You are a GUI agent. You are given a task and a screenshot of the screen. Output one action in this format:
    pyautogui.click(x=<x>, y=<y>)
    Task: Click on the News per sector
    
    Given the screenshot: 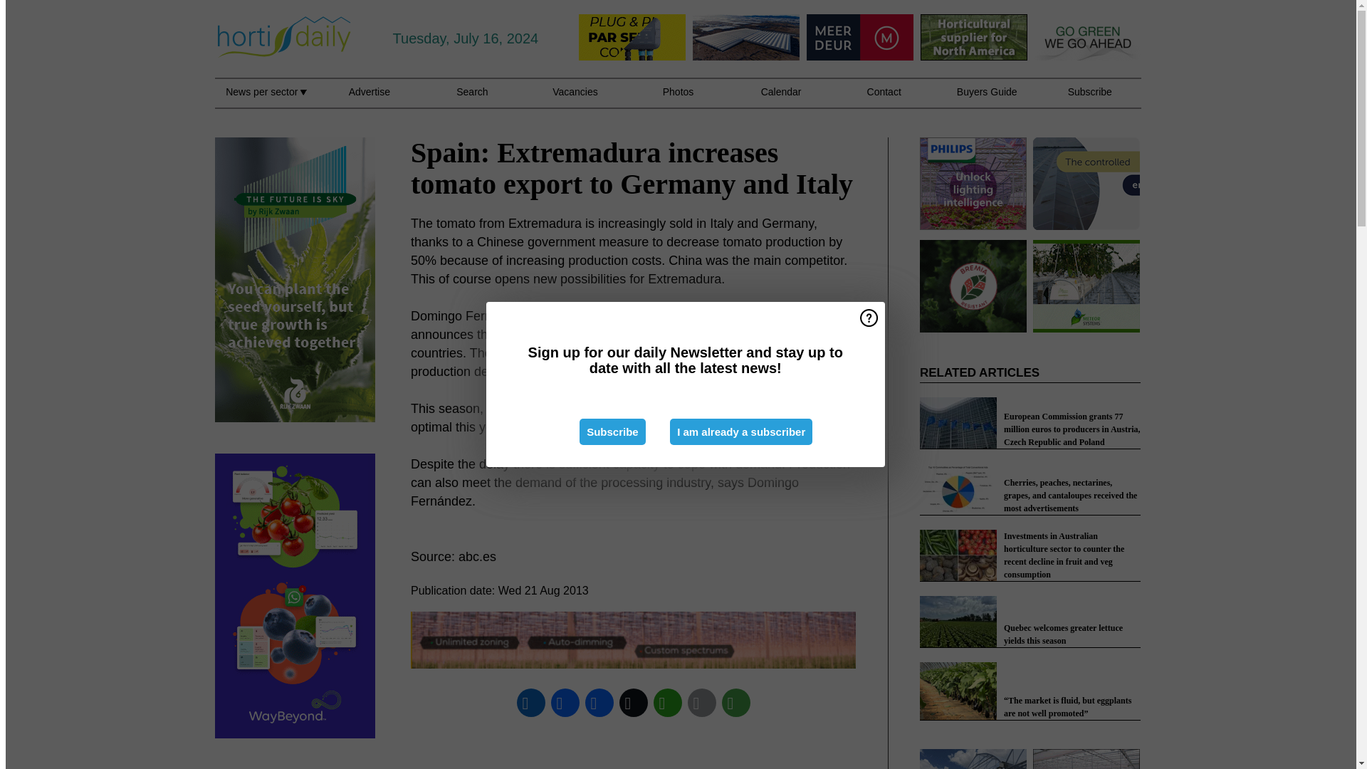 What is the action you would take?
    pyautogui.click(x=266, y=100)
    